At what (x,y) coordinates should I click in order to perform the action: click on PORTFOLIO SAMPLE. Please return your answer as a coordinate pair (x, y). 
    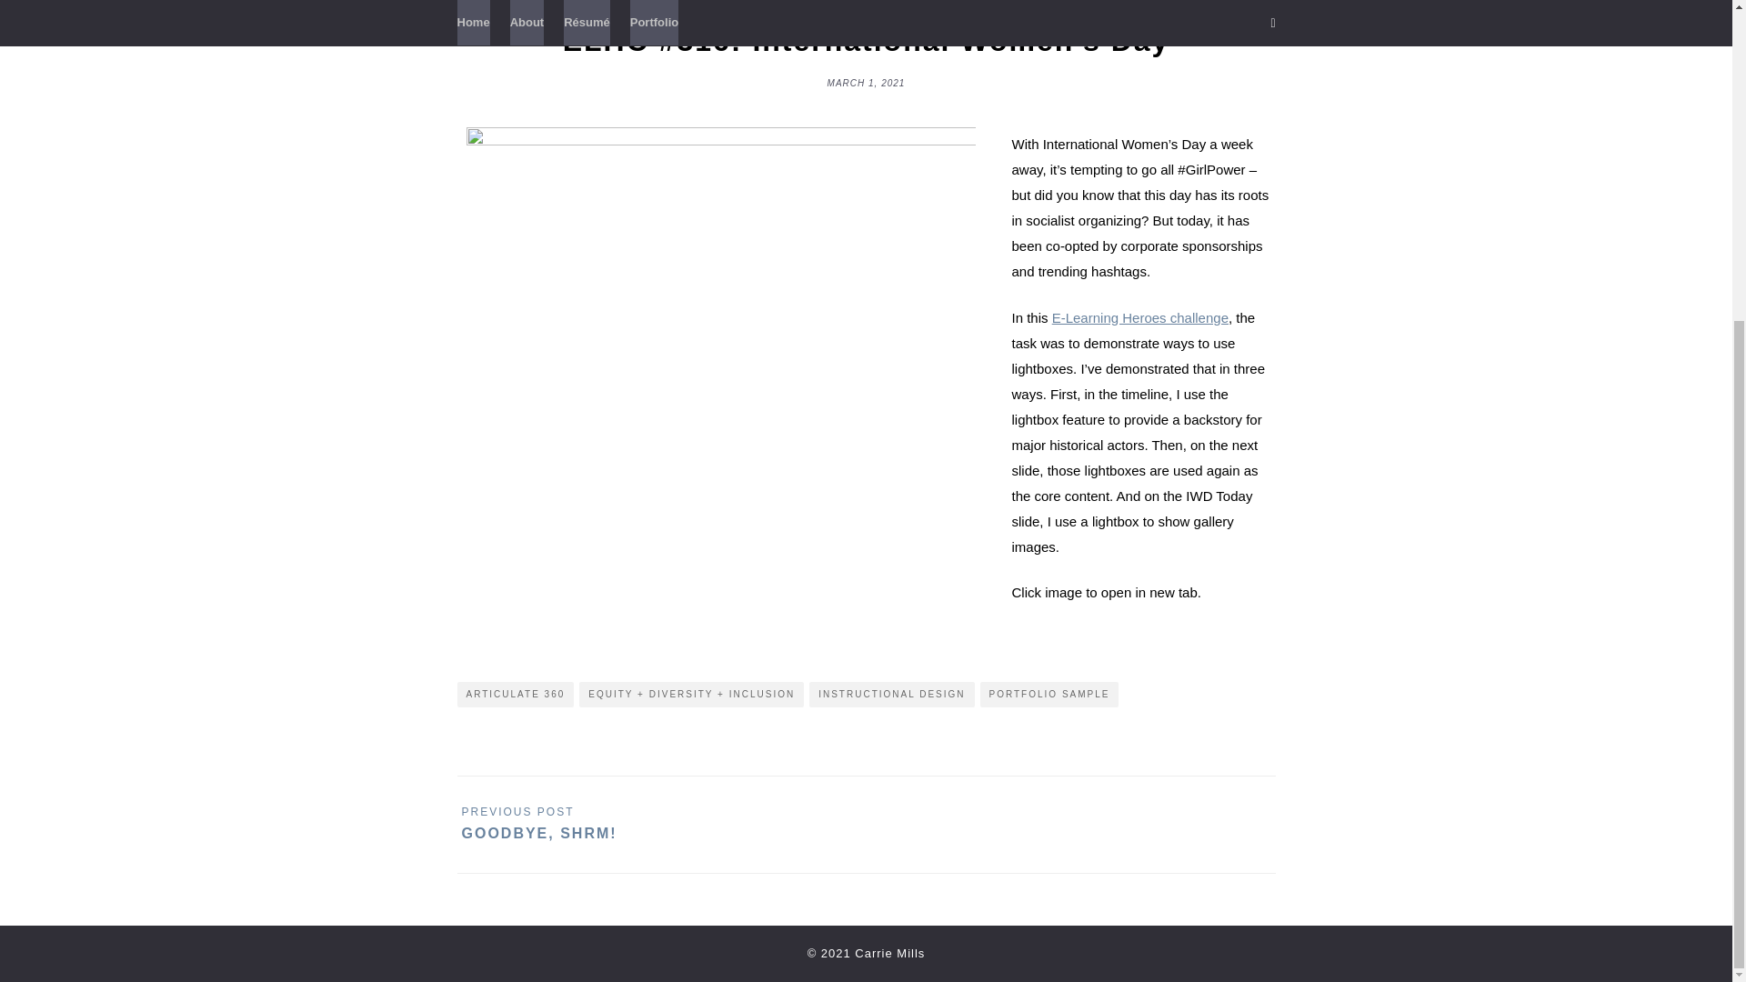
    Looking at the image, I should click on (1049, 694).